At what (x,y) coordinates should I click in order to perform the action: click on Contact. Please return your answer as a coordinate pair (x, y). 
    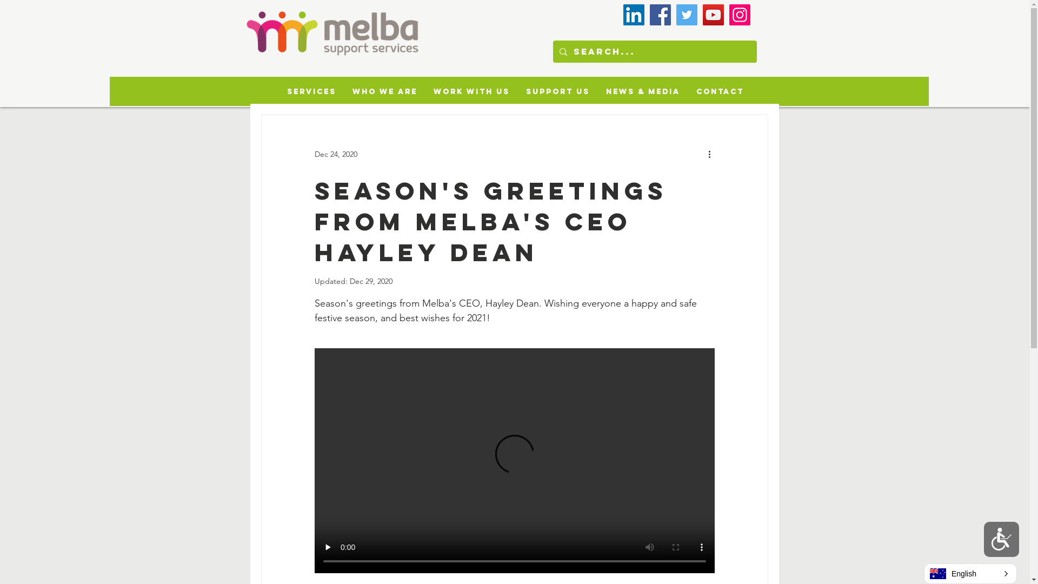
    Looking at the image, I should click on (720, 92).